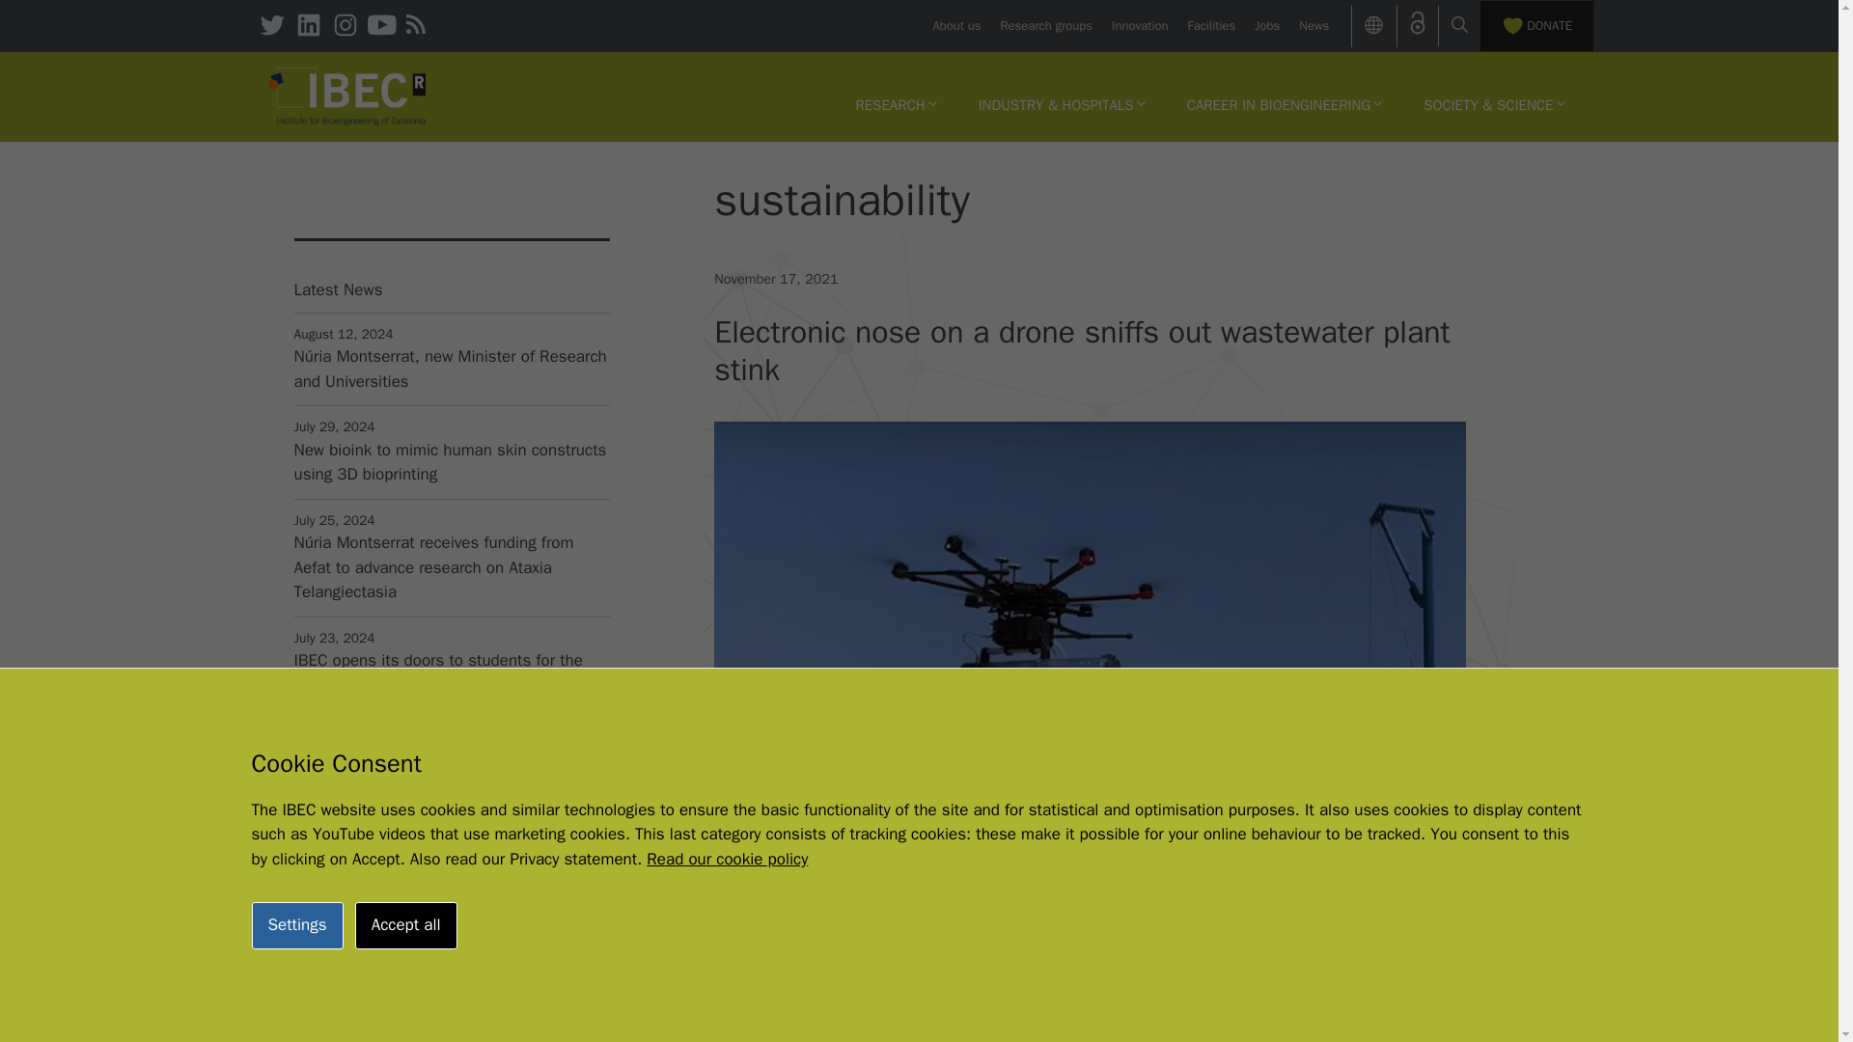  Describe the element at coordinates (1536, 25) in the screenshot. I see `DONATE` at that location.